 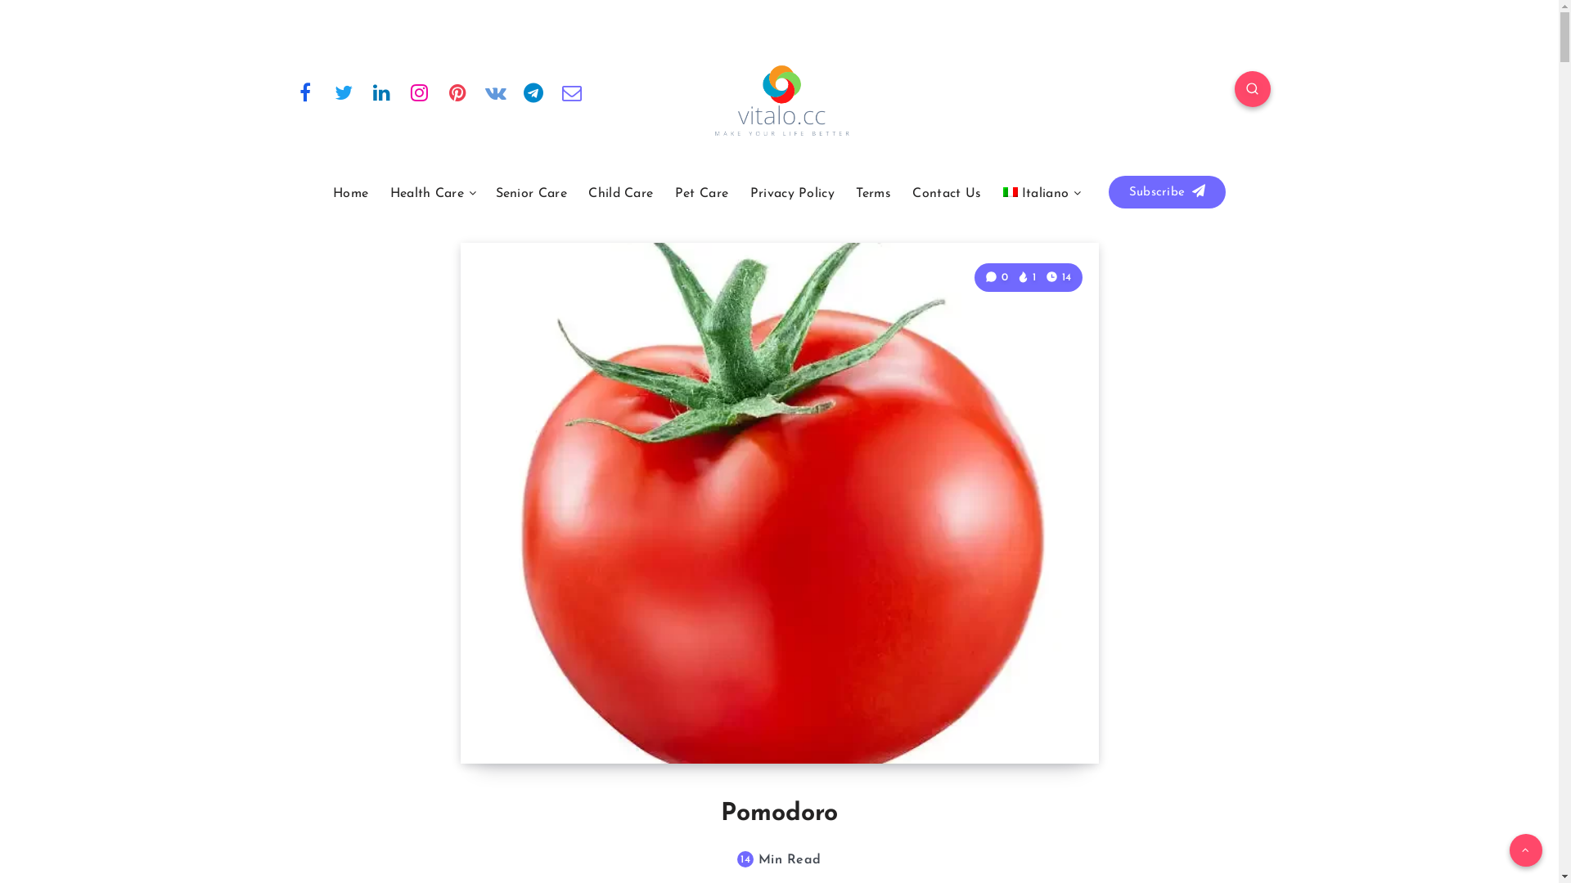 What do you see at coordinates (947, 194) in the screenshot?
I see `Contact Us` at bounding box center [947, 194].